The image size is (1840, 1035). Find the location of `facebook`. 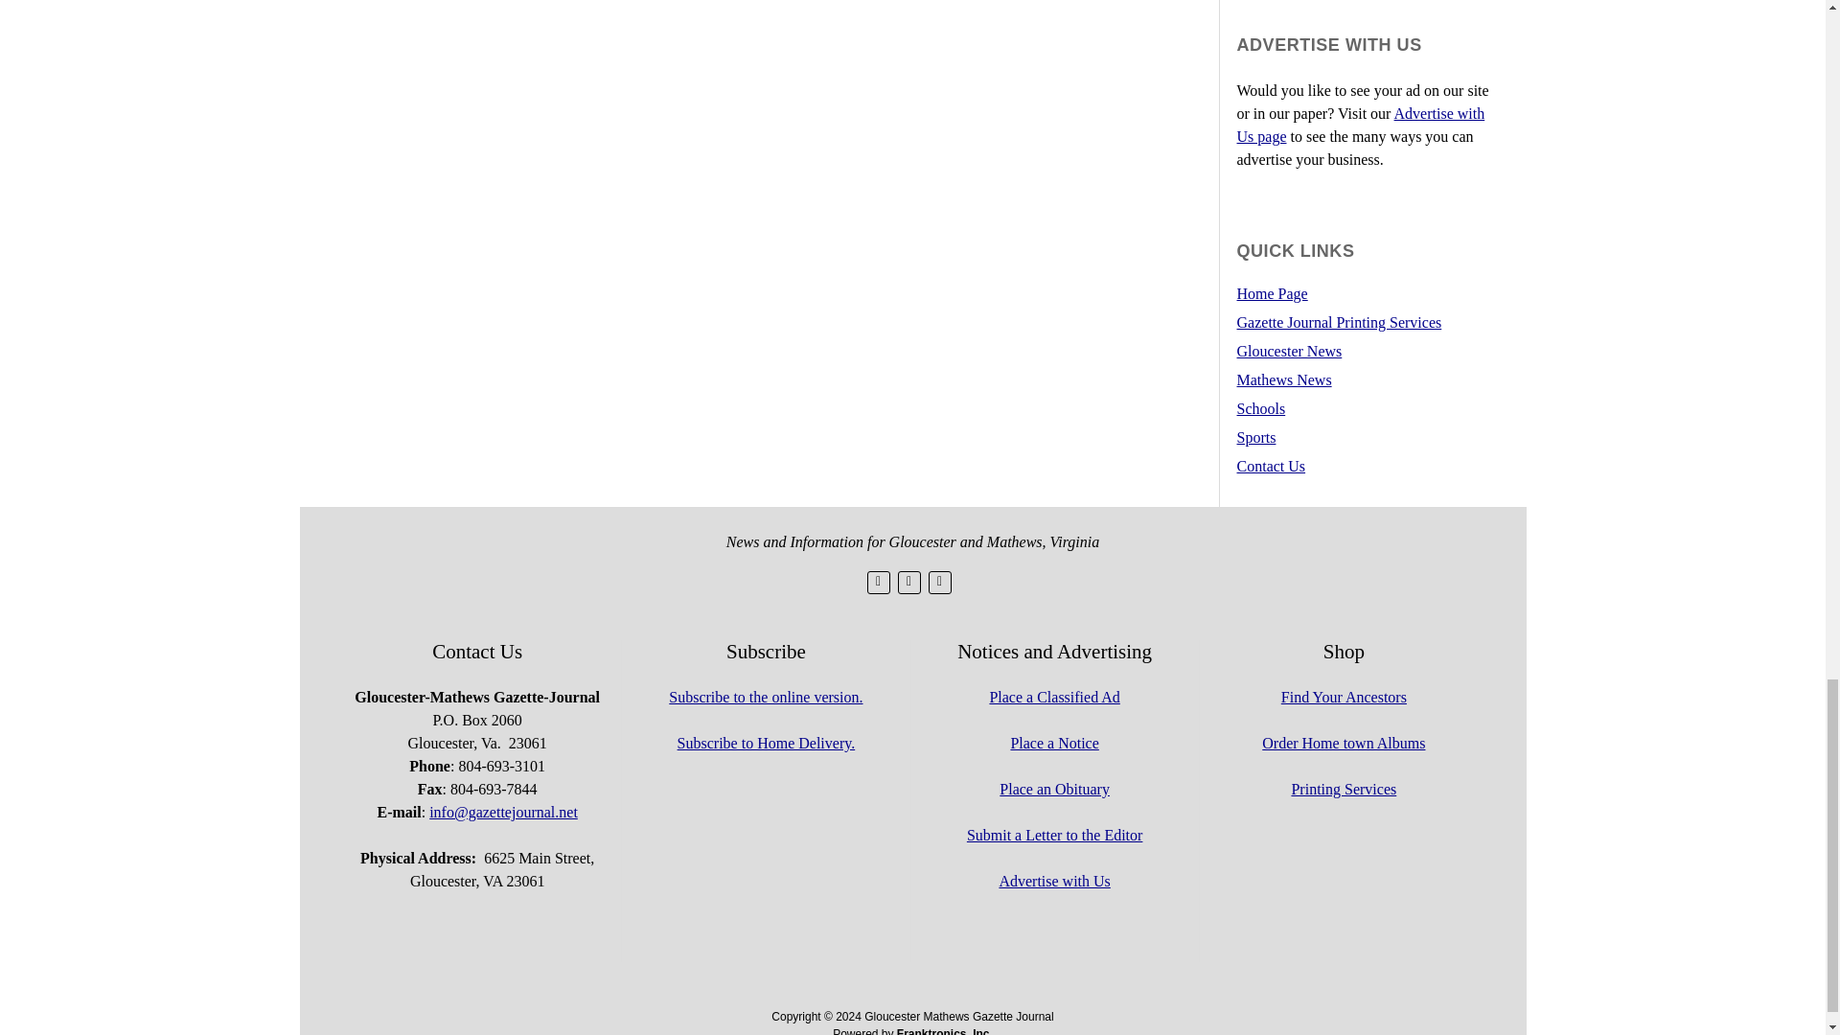

facebook is located at coordinates (908, 583).